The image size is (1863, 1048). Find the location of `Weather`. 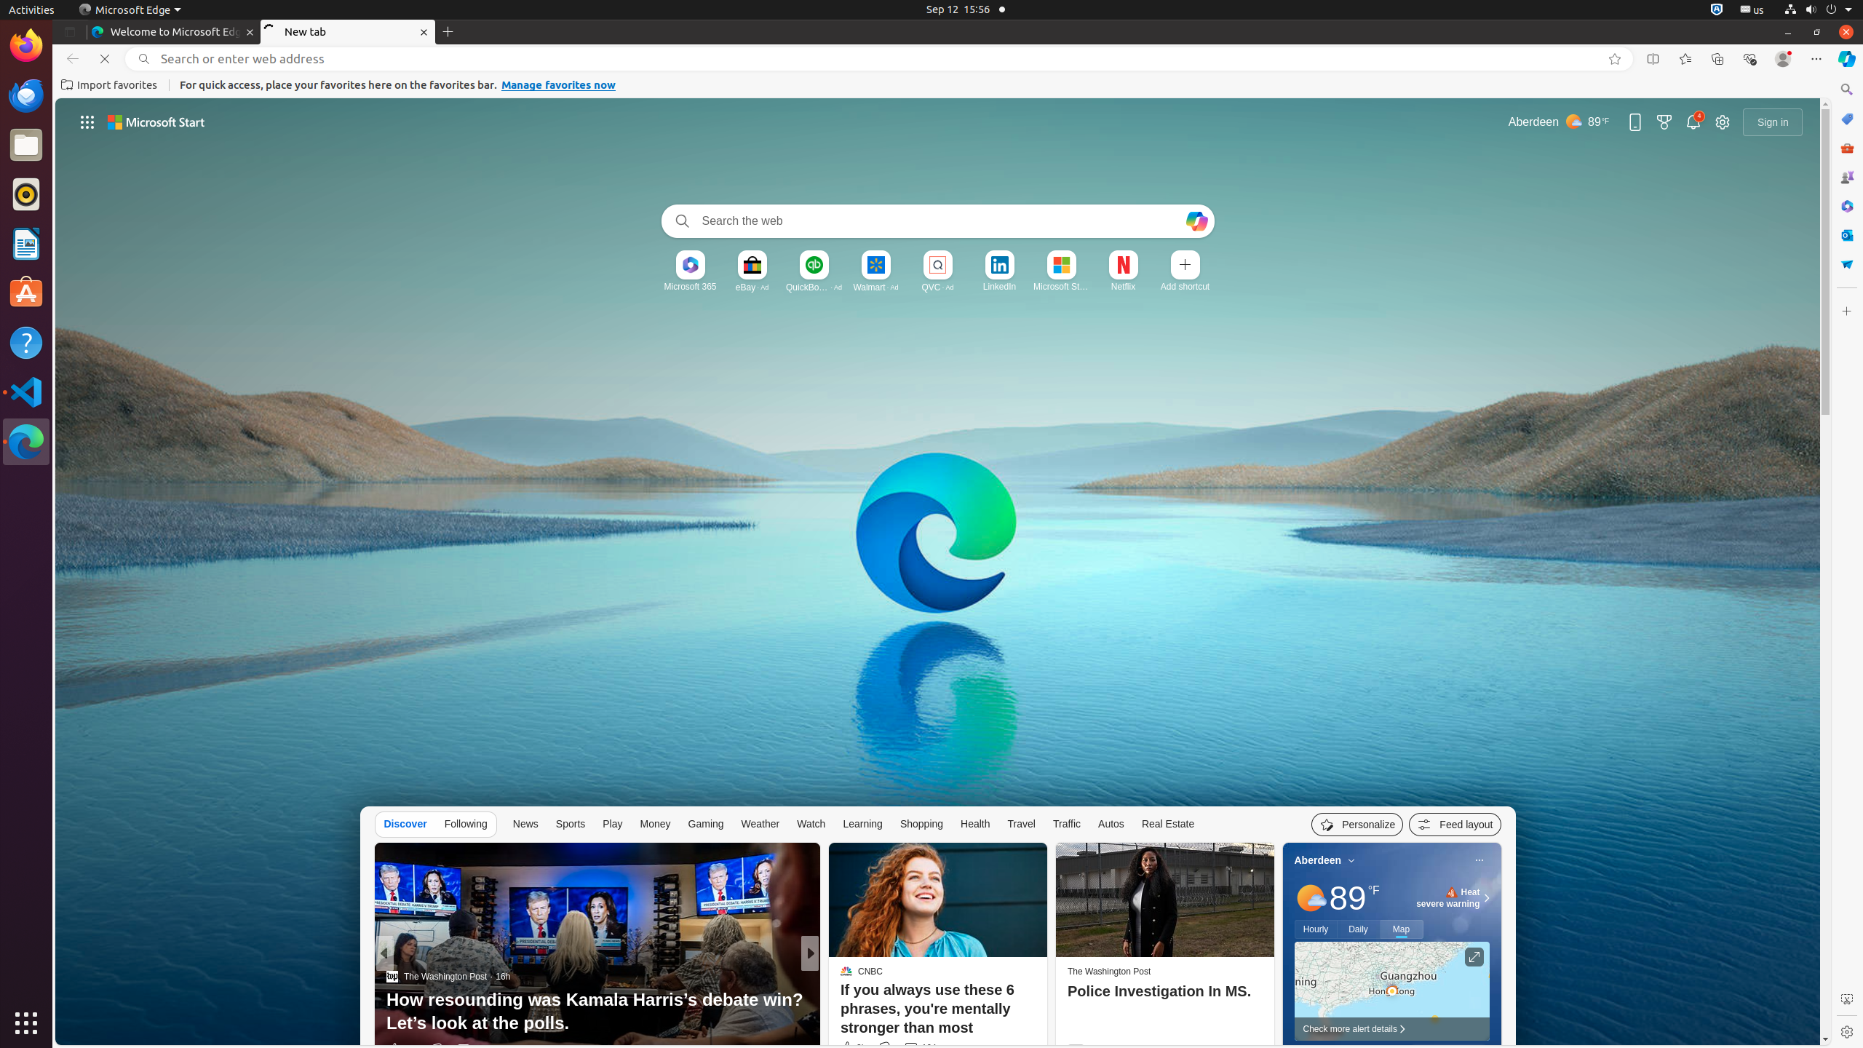

Weather is located at coordinates (760, 824).